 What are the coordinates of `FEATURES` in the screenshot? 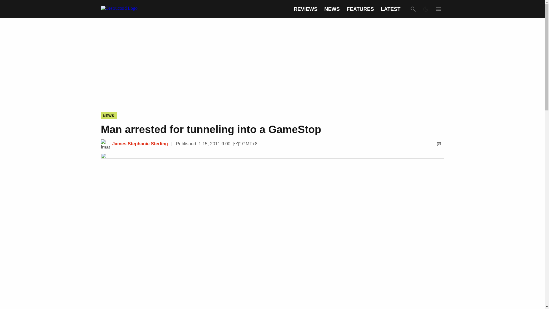 It's located at (360, 9).